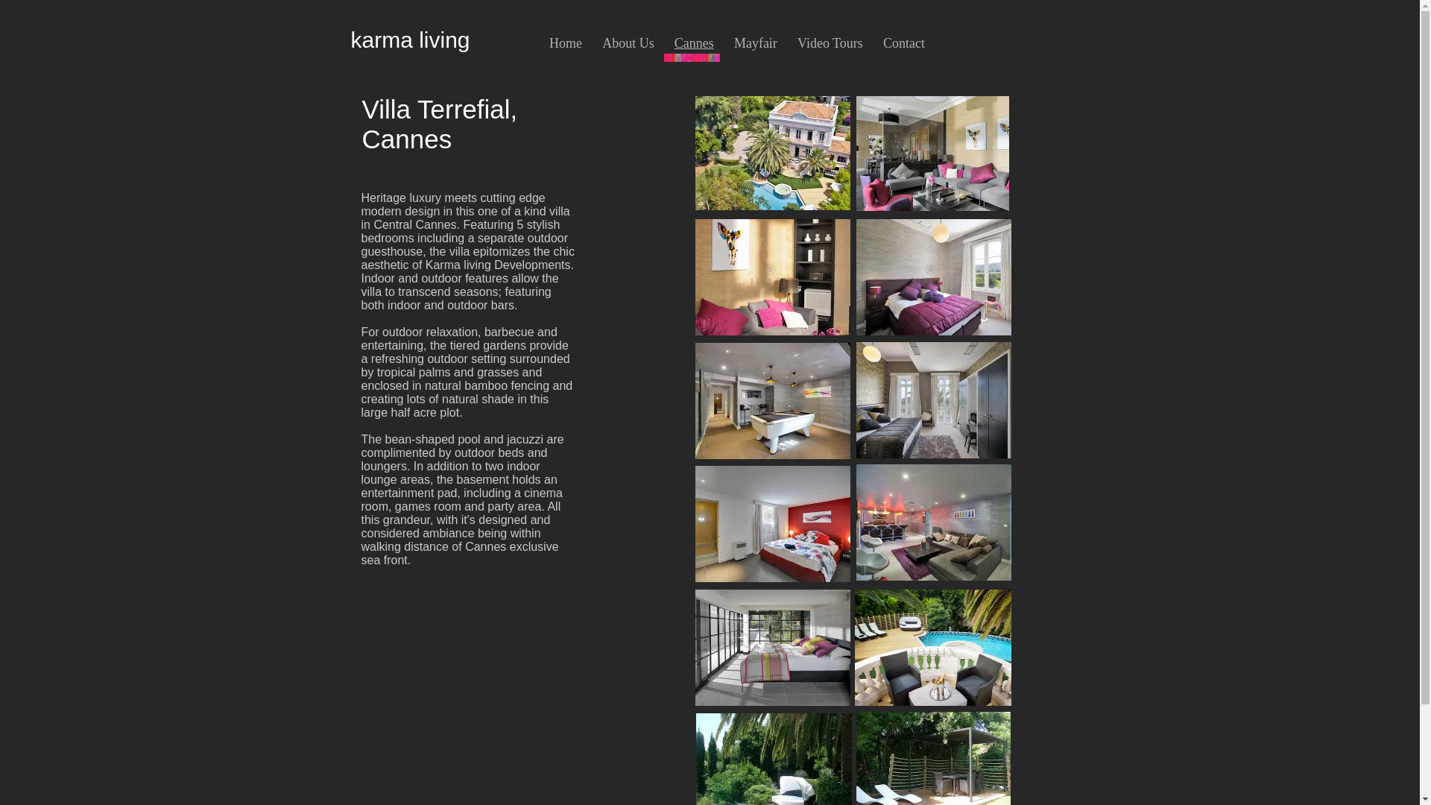 The height and width of the screenshot is (805, 1431). Describe the element at coordinates (903, 43) in the screenshot. I see `Contact` at that location.